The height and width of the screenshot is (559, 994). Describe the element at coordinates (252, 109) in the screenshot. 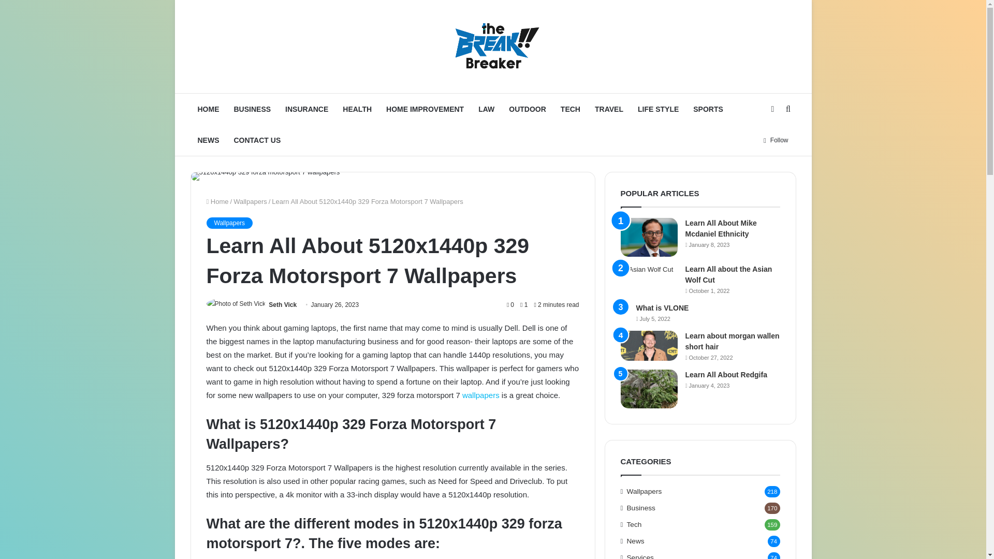

I see `BUSINESS` at that location.